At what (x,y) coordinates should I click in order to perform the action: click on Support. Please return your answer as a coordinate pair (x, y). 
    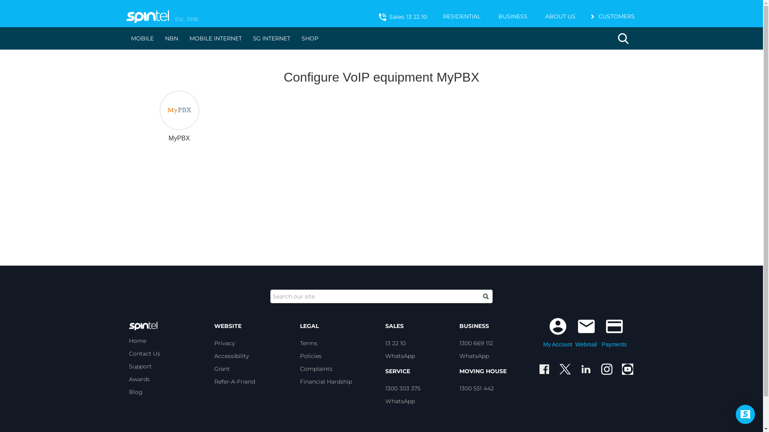
    Looking at the image, I should click on (140, 366).